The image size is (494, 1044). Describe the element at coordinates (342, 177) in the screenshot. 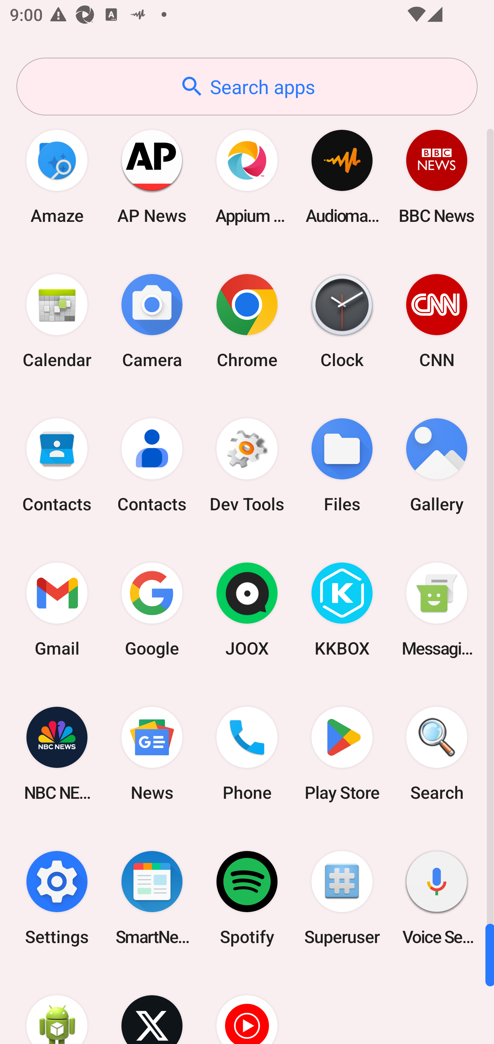

I see `Audio­mack` at that location.